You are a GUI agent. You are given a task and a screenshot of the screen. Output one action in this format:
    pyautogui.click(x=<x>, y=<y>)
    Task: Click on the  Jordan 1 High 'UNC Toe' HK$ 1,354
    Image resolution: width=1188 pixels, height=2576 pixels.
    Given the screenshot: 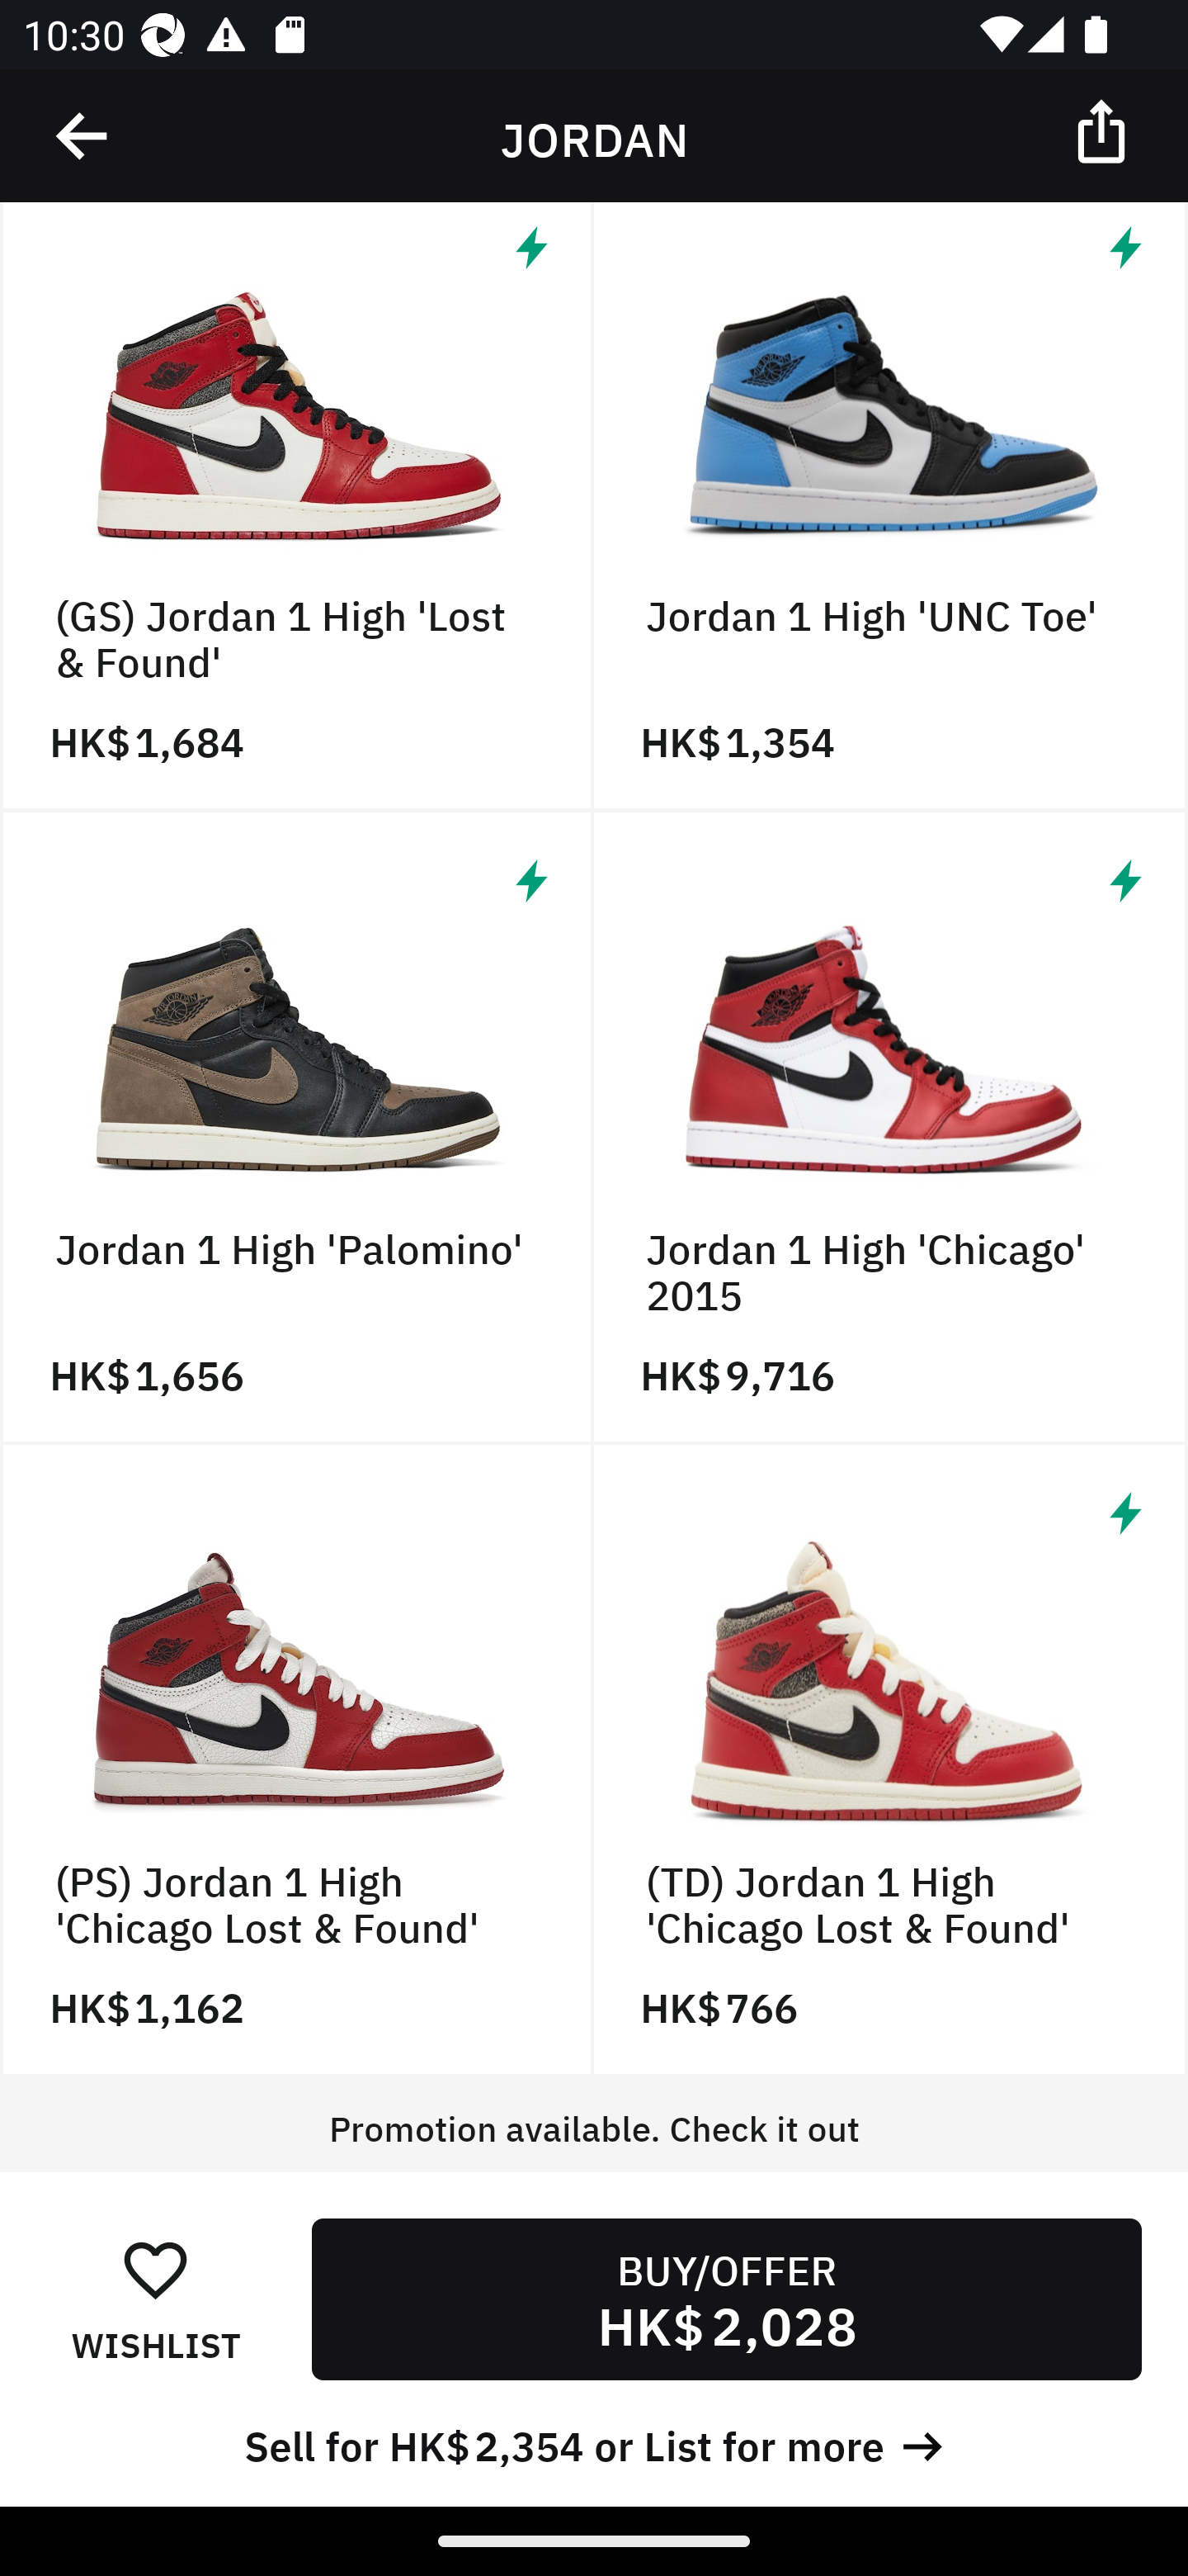 What is the action you would take?
    pyautogui.click(x=891, y=507)
    